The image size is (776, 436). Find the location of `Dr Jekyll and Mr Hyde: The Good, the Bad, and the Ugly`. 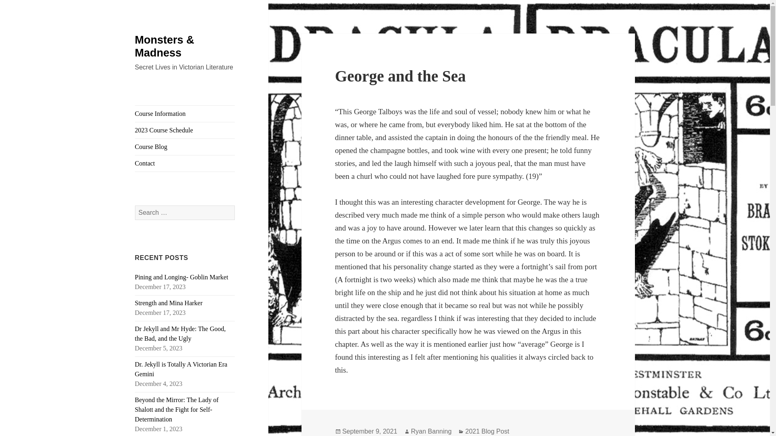

Dr Jekyll and Mr Hyde: The Good, the Bad, and the Ugly is located at coordinates (180, 333).